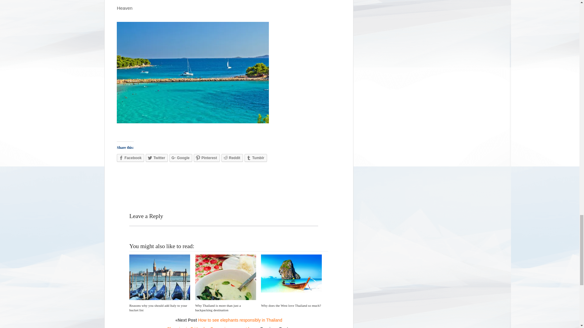 This screenshot has width=584, height=328. What do you see at coordinates (130, 158) in the screenshot?
I see `Facebook` at bounding box center [130, 158].